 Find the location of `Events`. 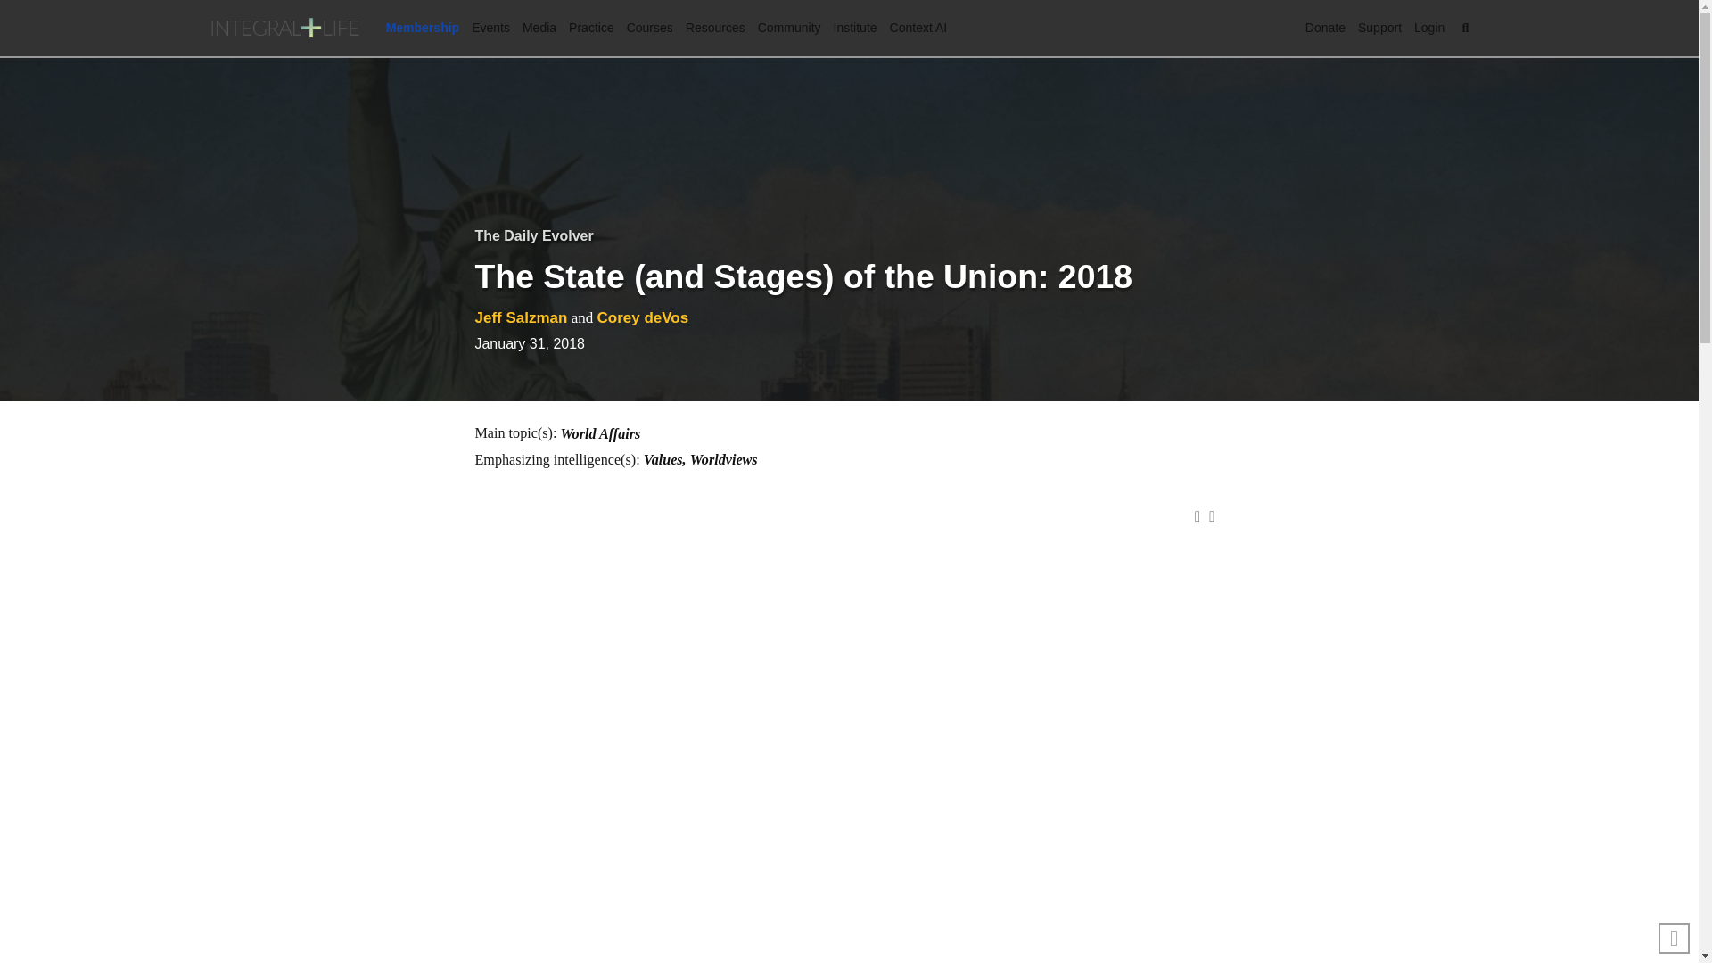

Events is located at coordinates (490, 28).